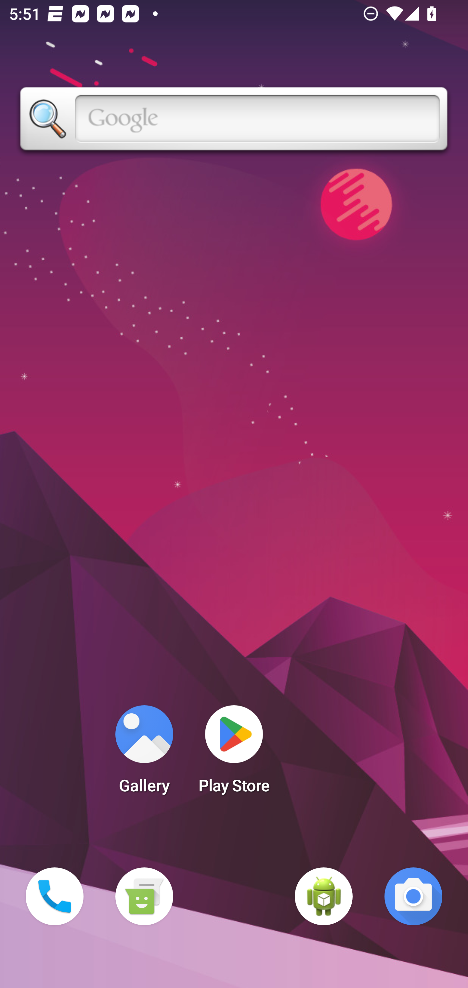 This screenshot has width=468, height=988. I want to click on Play Store, so click(234, 753).